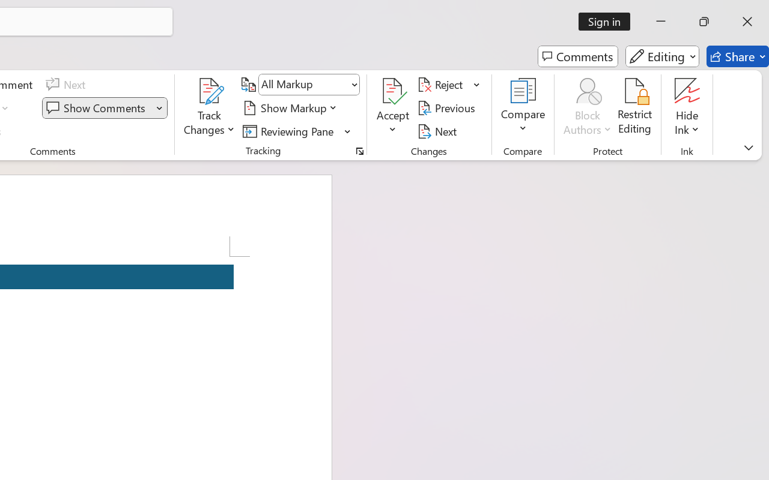 The width and height of the screenshot is (769, 480). What do you see at coordinates (635, 108) in the screenshot?
I see `Restrict Editing` at bounding box center [635, 108].